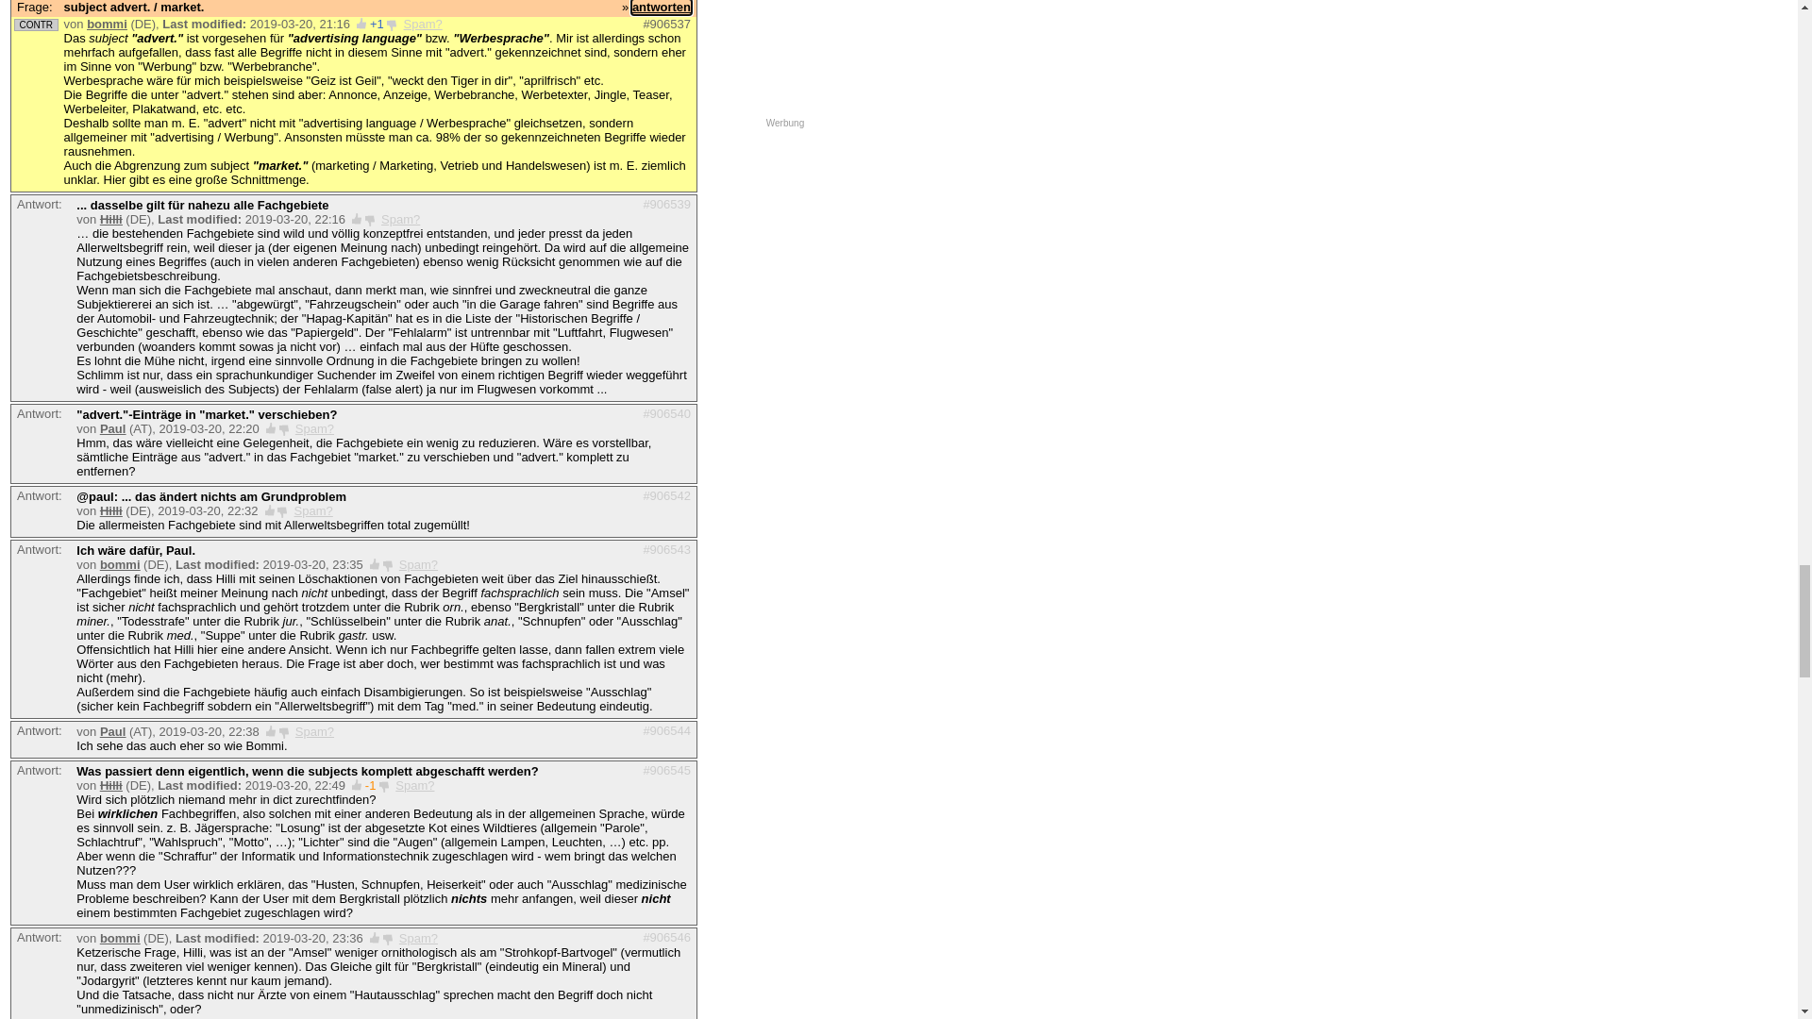 The image size is (1812, 1019). I want to click on Unbeantwortete, so click(261, 159).